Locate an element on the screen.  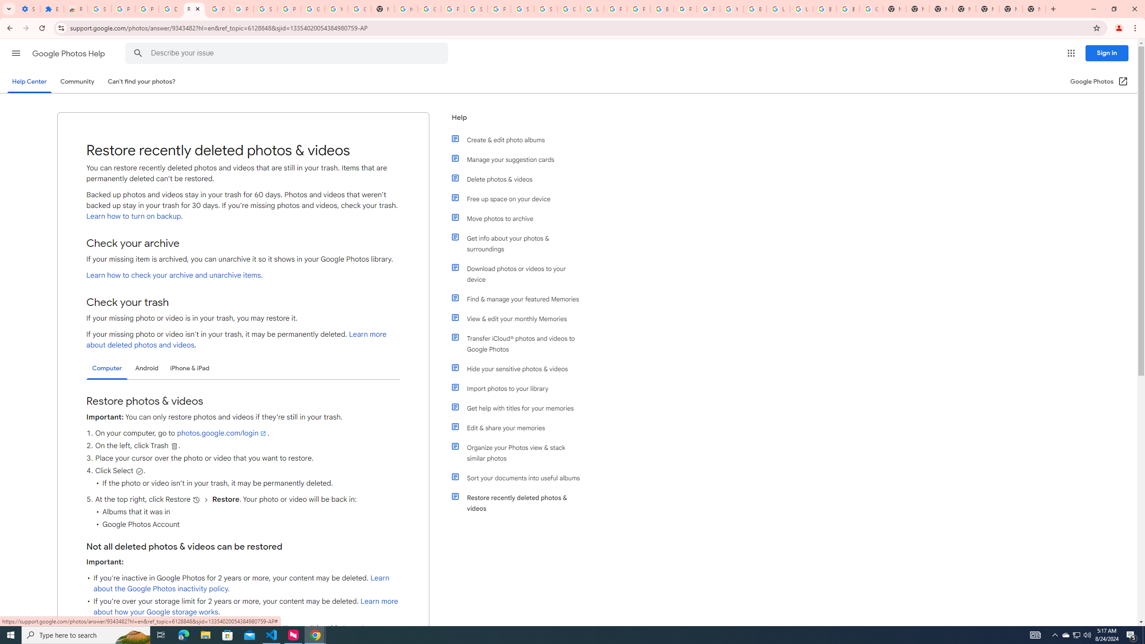
Reload is located at coordinates (42, 28).